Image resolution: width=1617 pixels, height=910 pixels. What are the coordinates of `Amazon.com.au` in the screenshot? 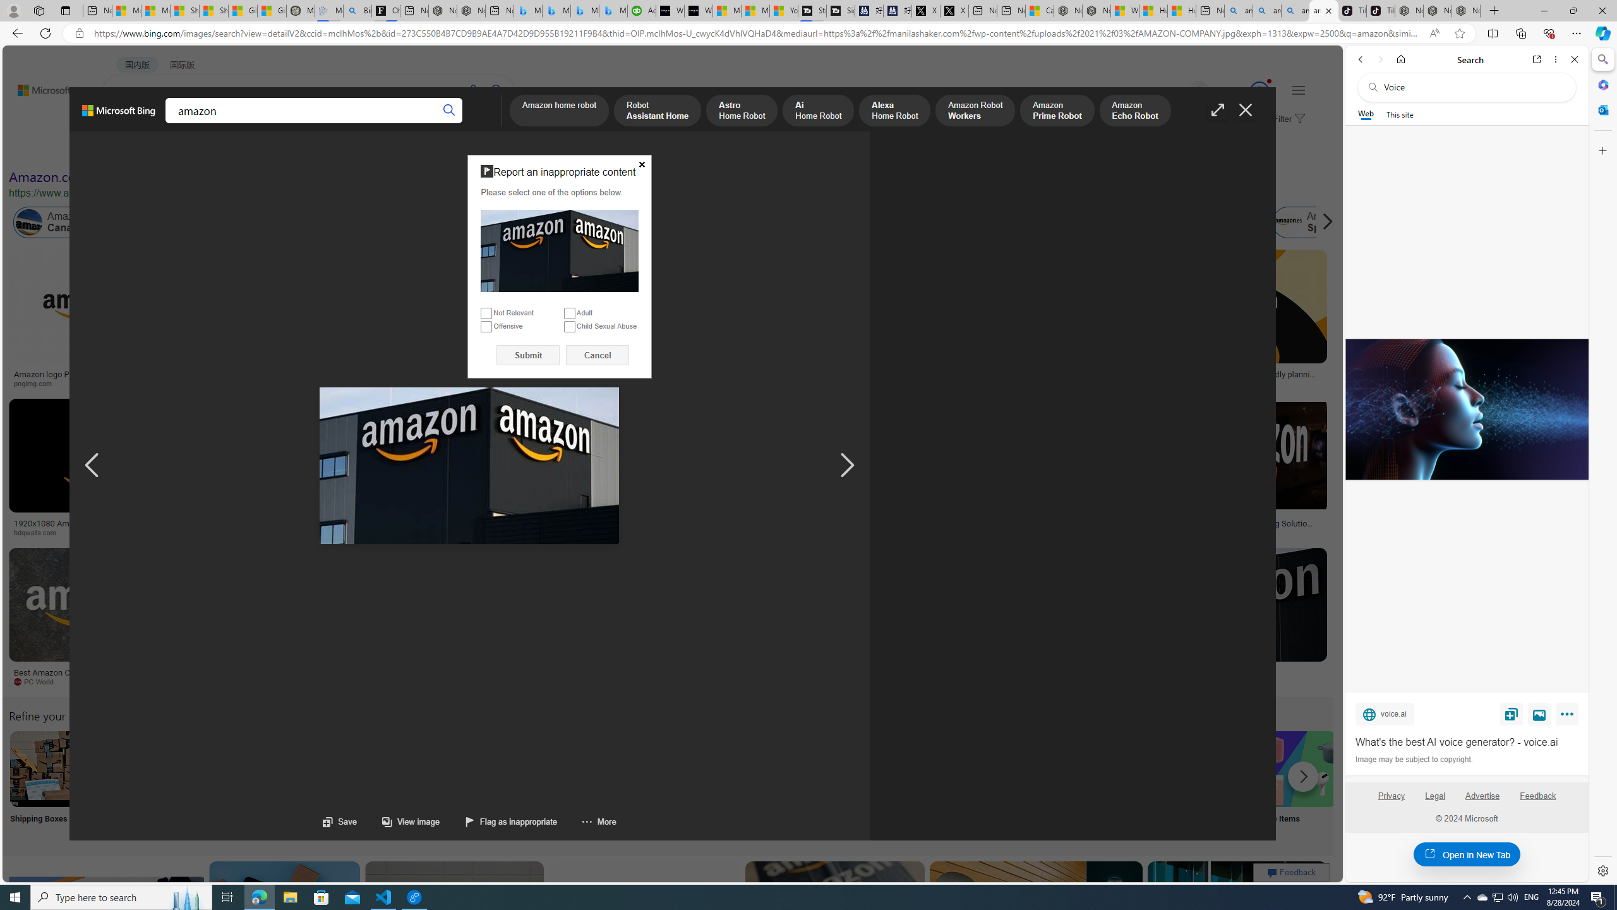 It's located at (979, 222).